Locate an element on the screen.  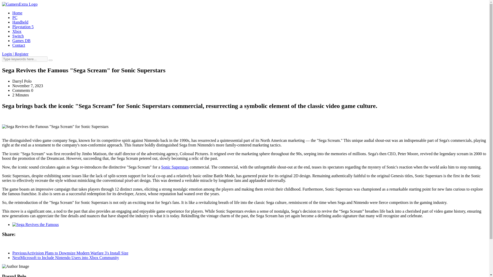
Contact is located at coordinates (18, 45).